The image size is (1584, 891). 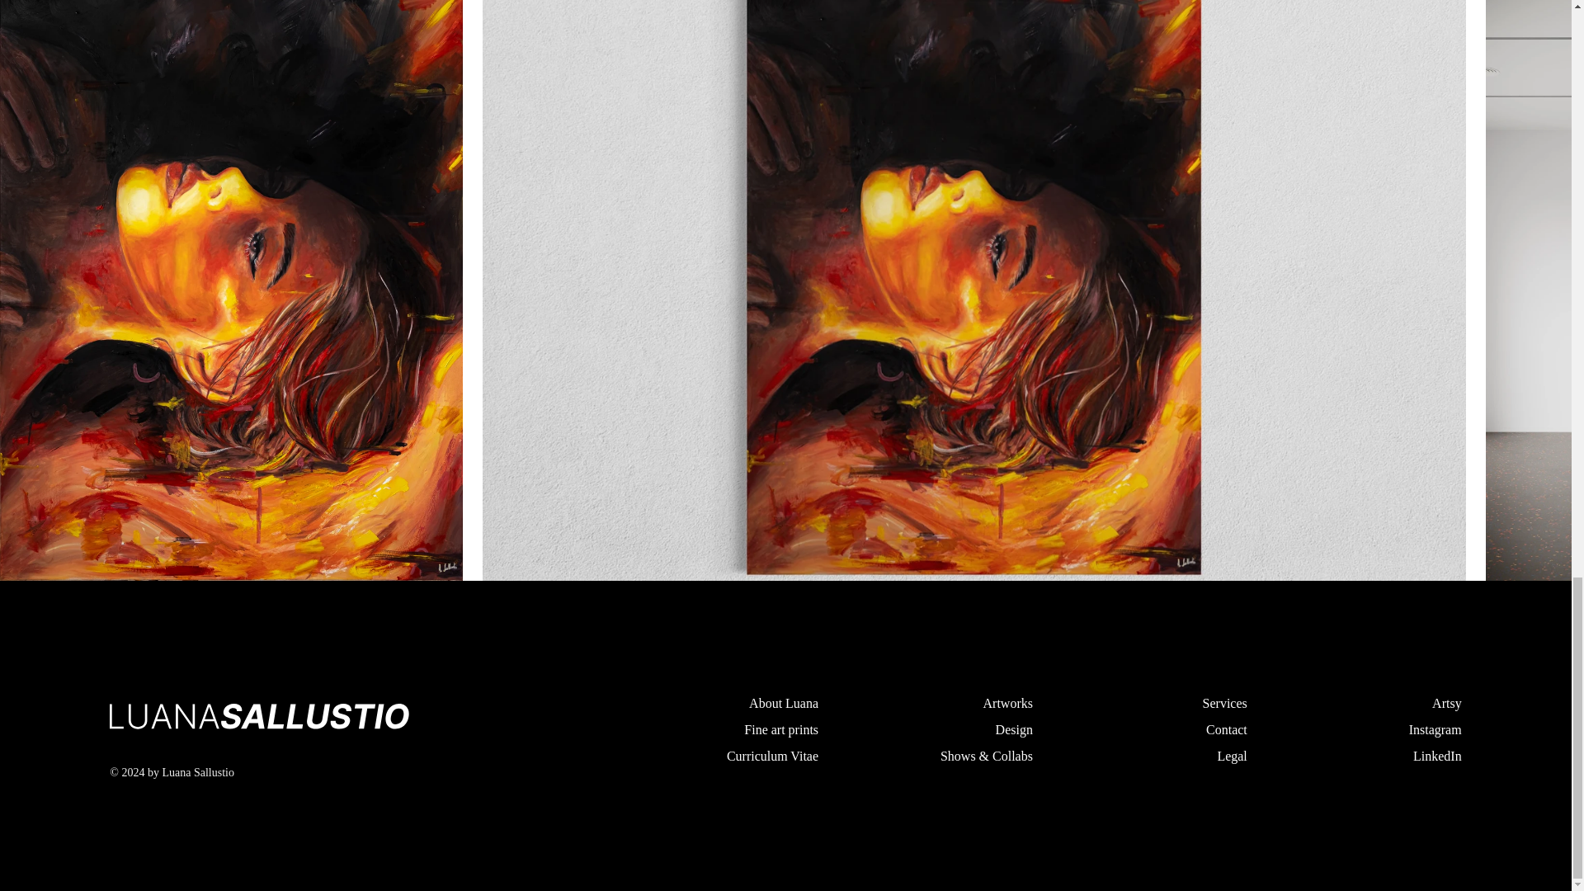 I want to click on Legal, so click(x=1231, y=756).